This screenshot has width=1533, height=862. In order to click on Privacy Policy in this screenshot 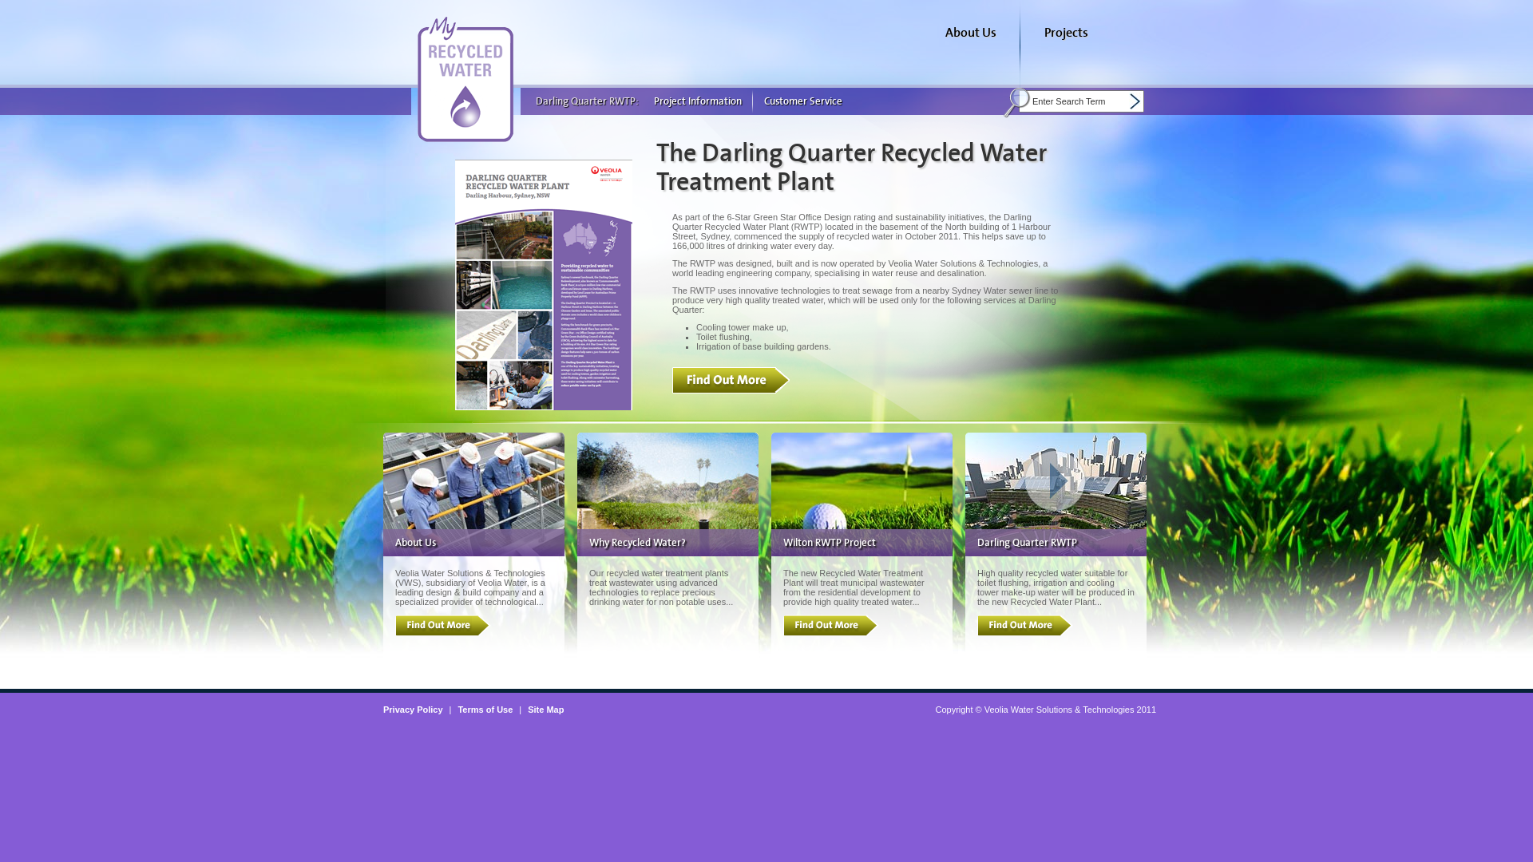, I will do `click(417, 709)`.